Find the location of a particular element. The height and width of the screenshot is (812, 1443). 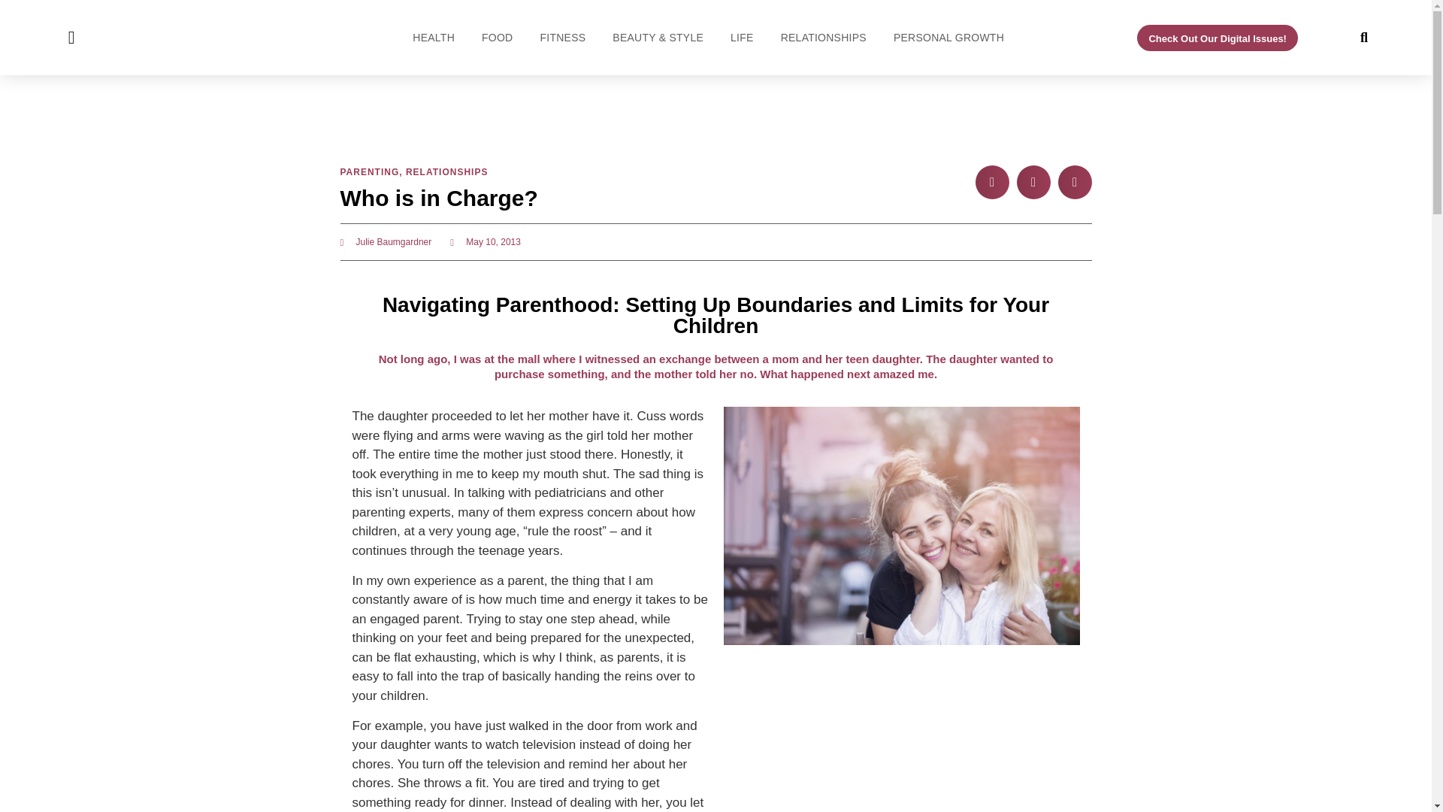

LIFE is located at coordinates (741, 37).